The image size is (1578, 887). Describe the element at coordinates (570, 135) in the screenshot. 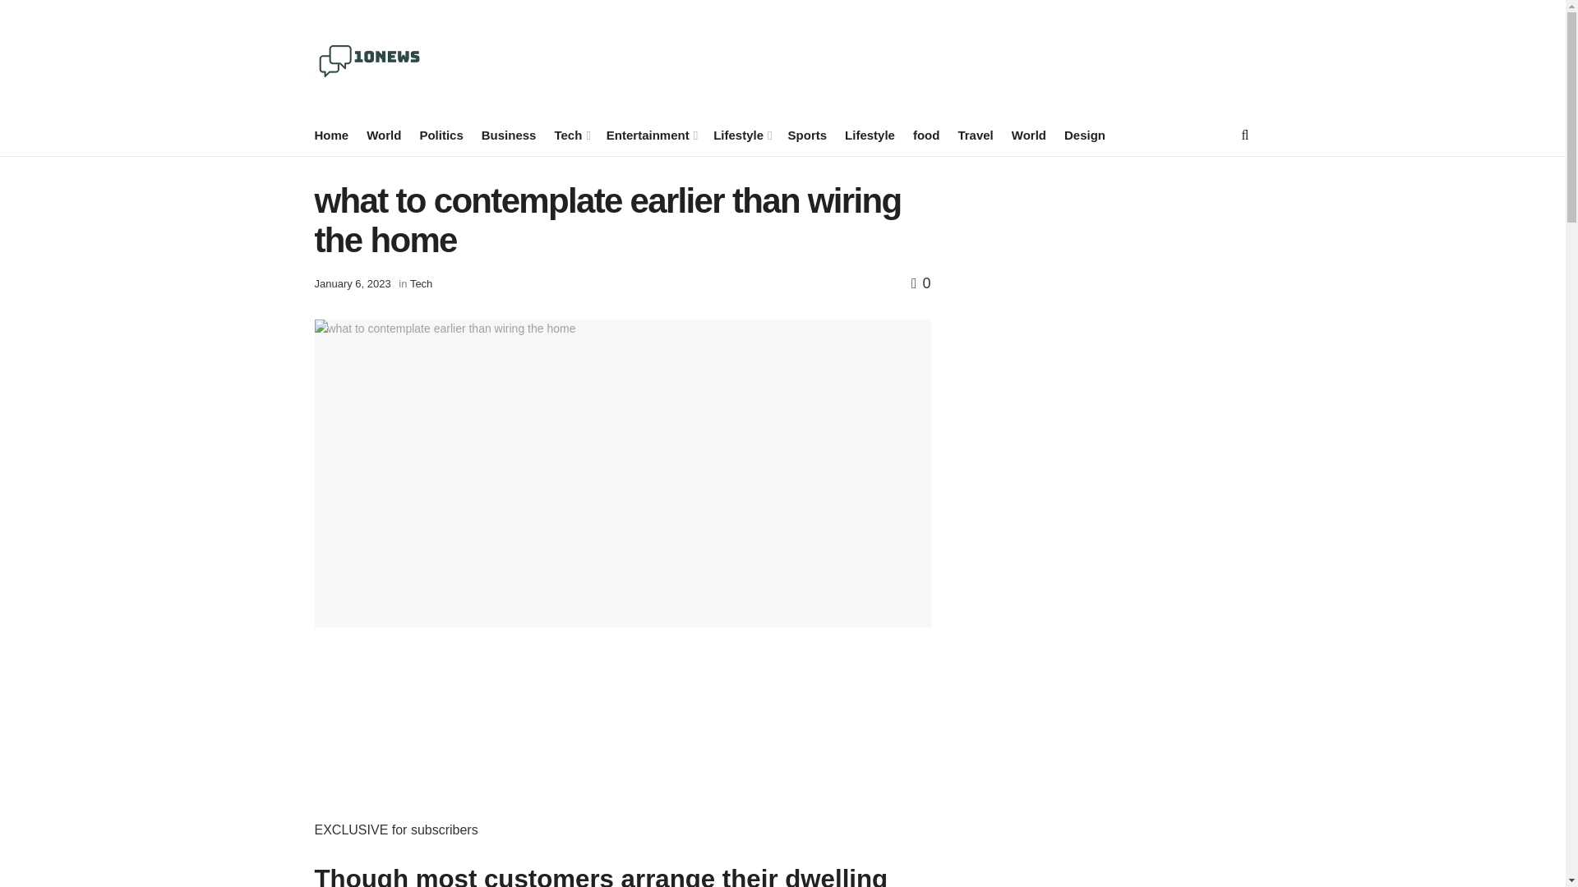

I see `Tech` at that location.